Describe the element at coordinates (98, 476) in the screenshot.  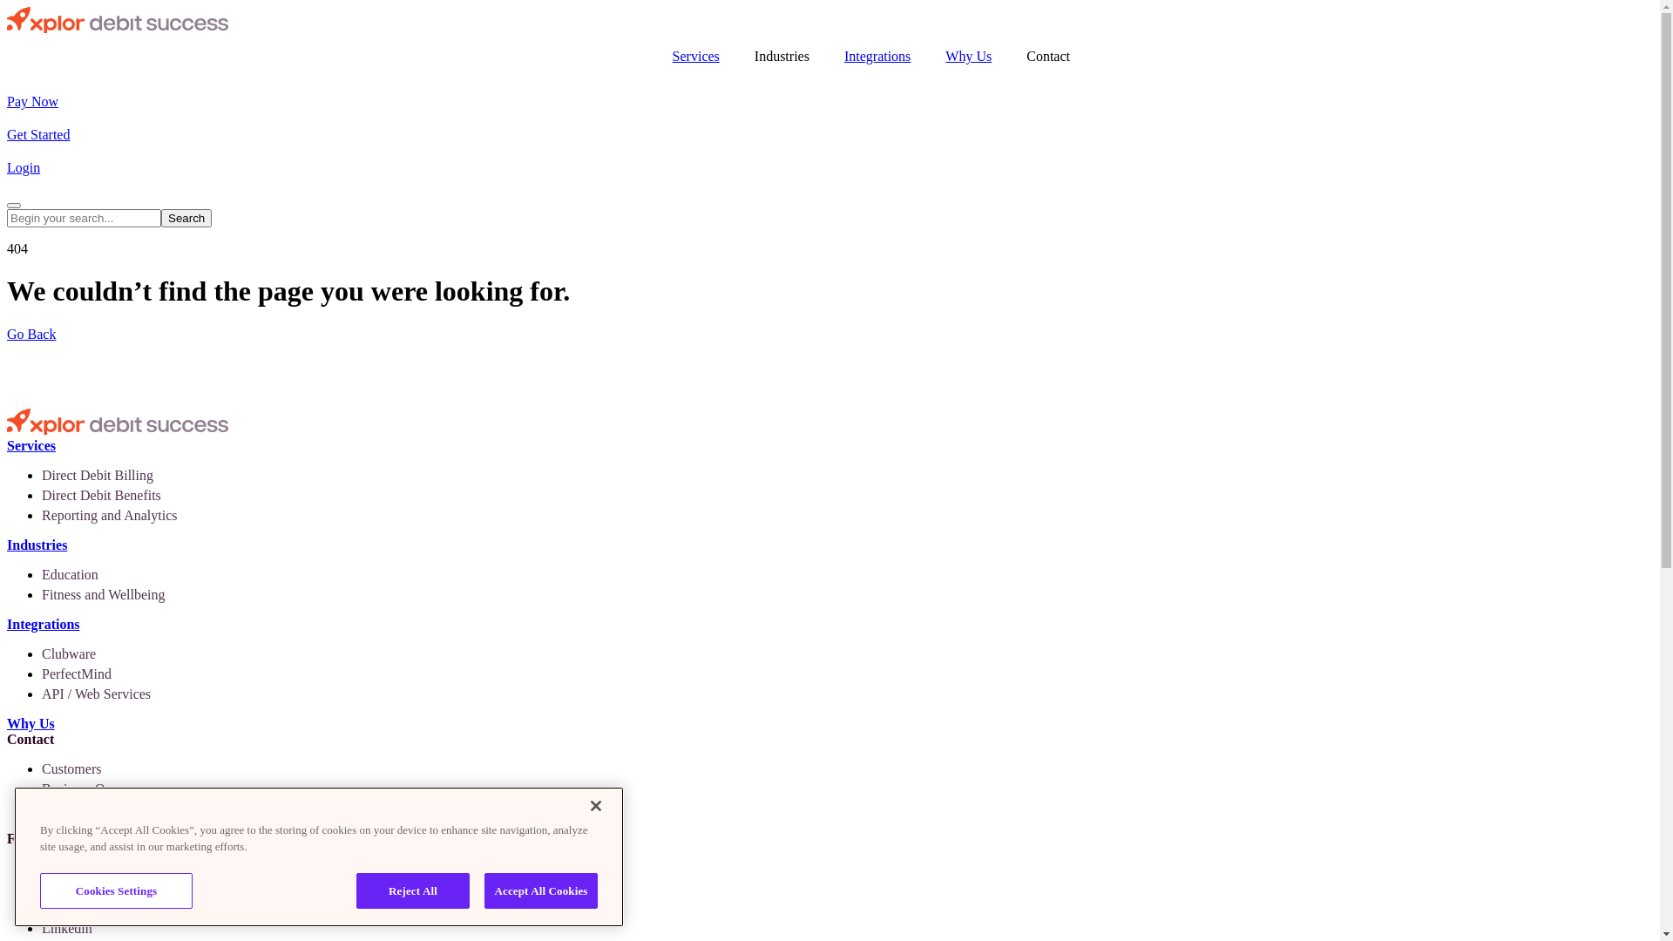
I see `Direct Debit Billing` at that location.